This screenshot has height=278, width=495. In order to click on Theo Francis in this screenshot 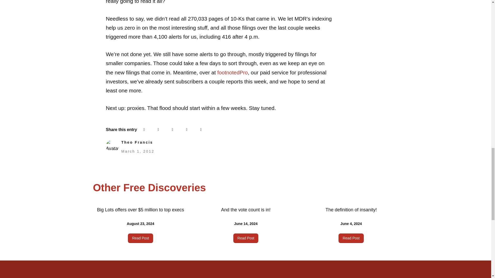, I will do `click(137, 142)`.